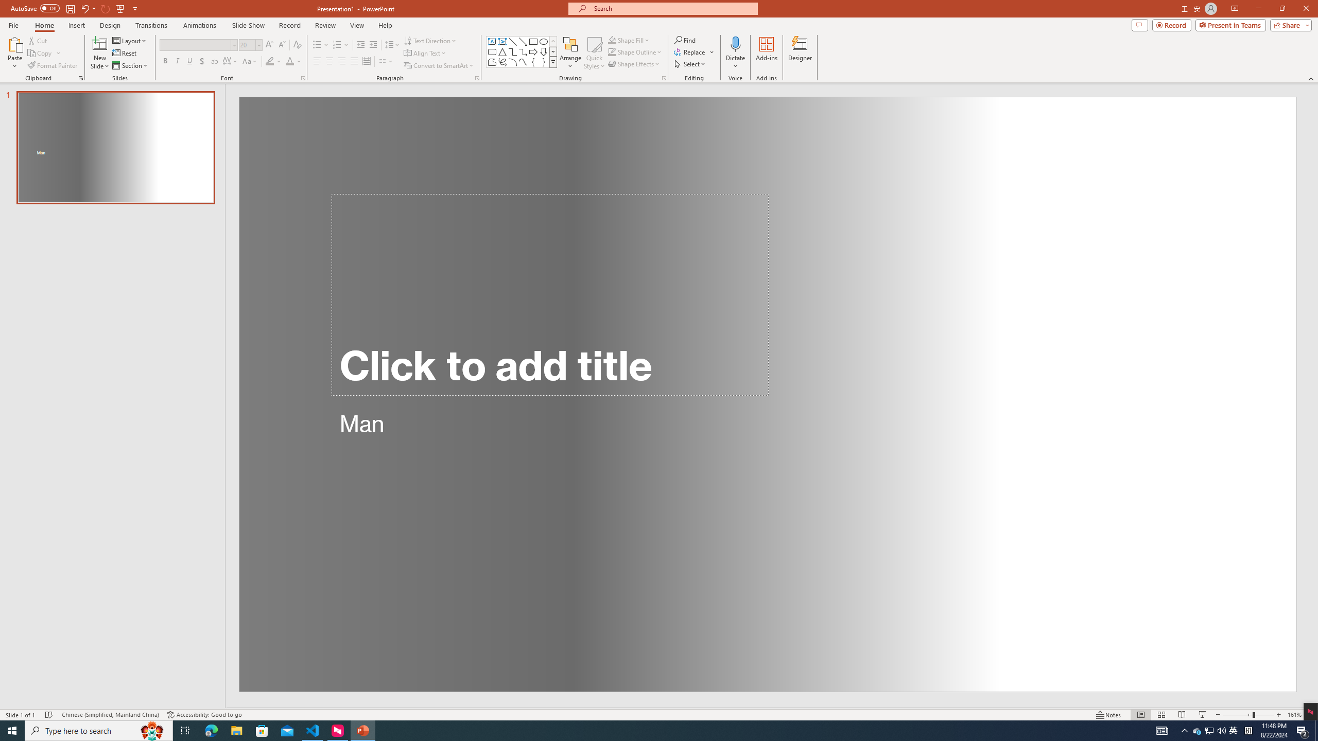 Image resolution: width=1318 pixels, height=741 pixels. Describe the element at coordinates (523, 41) in the screenshot. I see `Line Arrow` at that location.